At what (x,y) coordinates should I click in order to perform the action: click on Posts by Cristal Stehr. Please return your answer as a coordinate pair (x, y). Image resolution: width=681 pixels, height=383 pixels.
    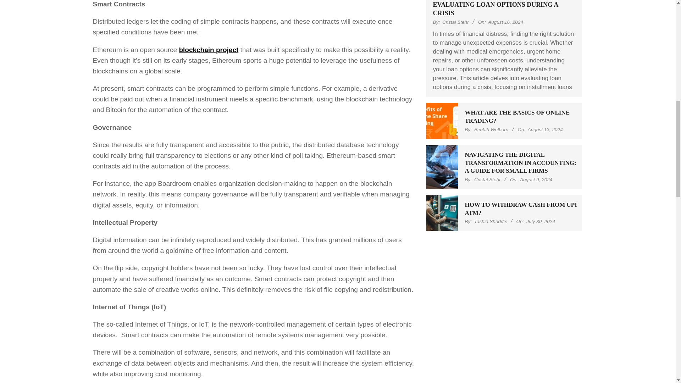
    Looking at the image, I should click on (455, 22).